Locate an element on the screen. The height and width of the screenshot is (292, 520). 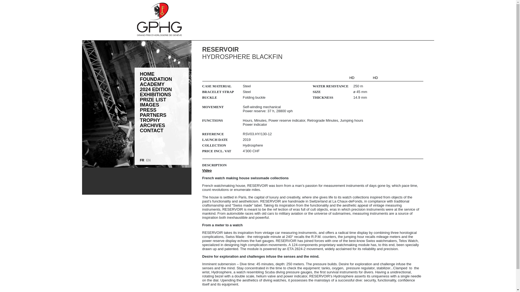
FR is located at coordinates (142, 160).